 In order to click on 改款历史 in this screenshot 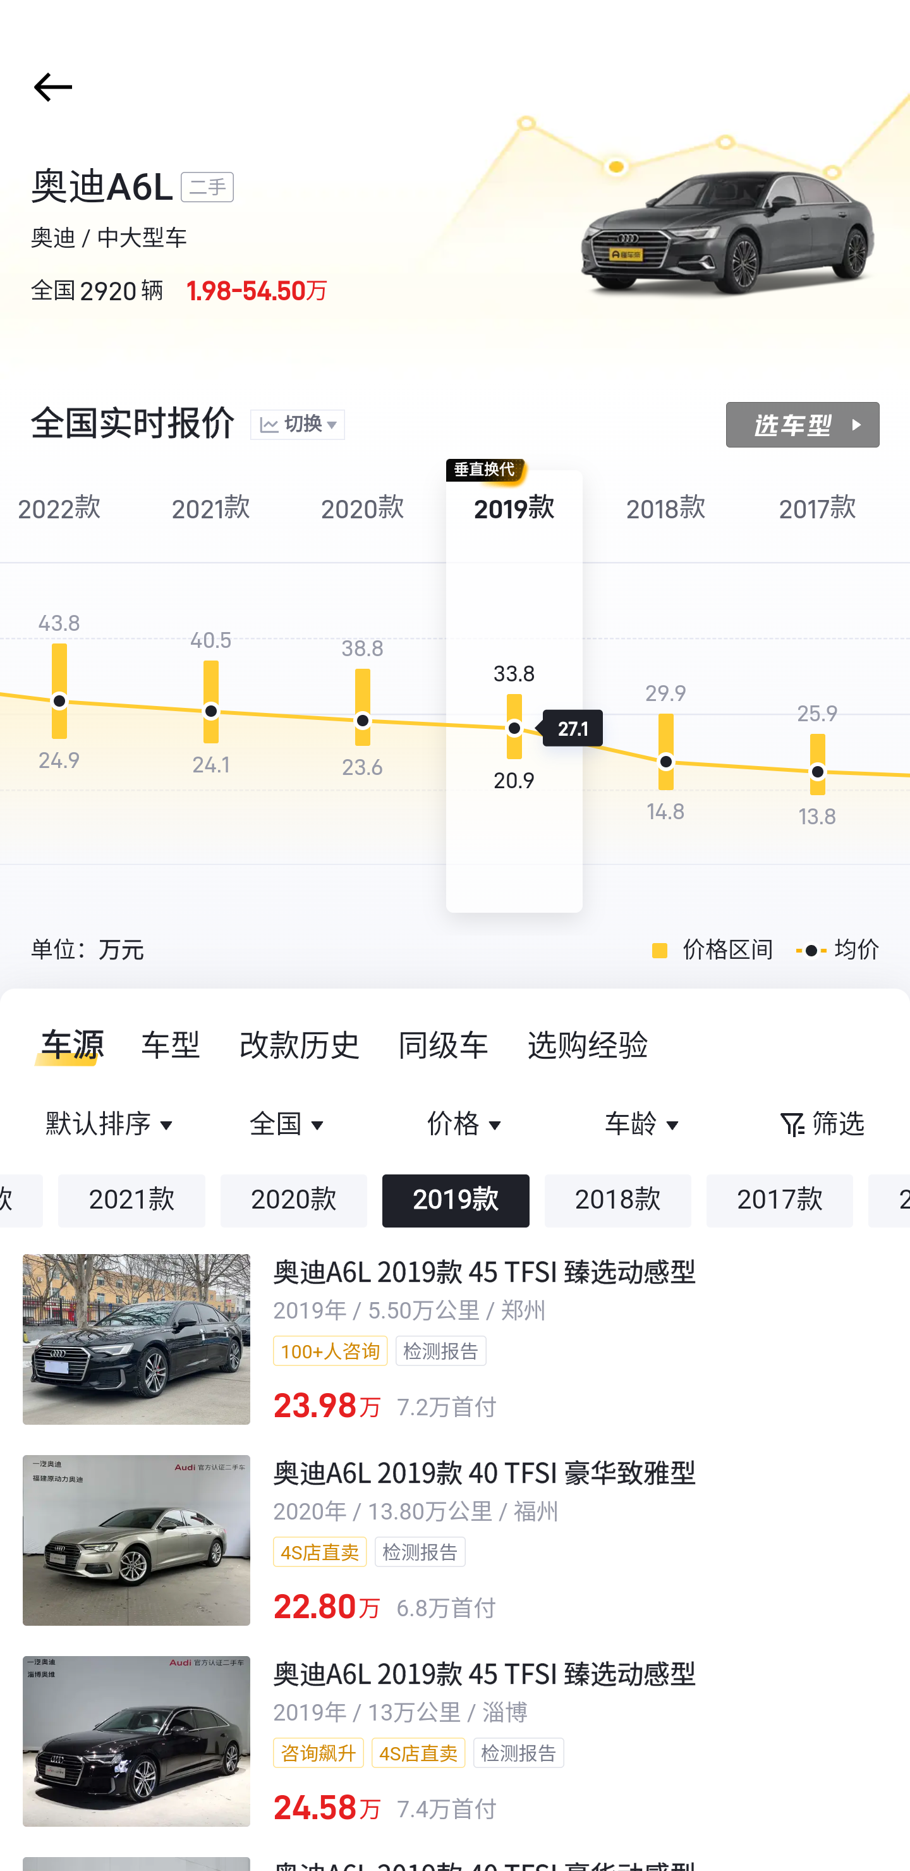, I will do `click(301, 1045)`.